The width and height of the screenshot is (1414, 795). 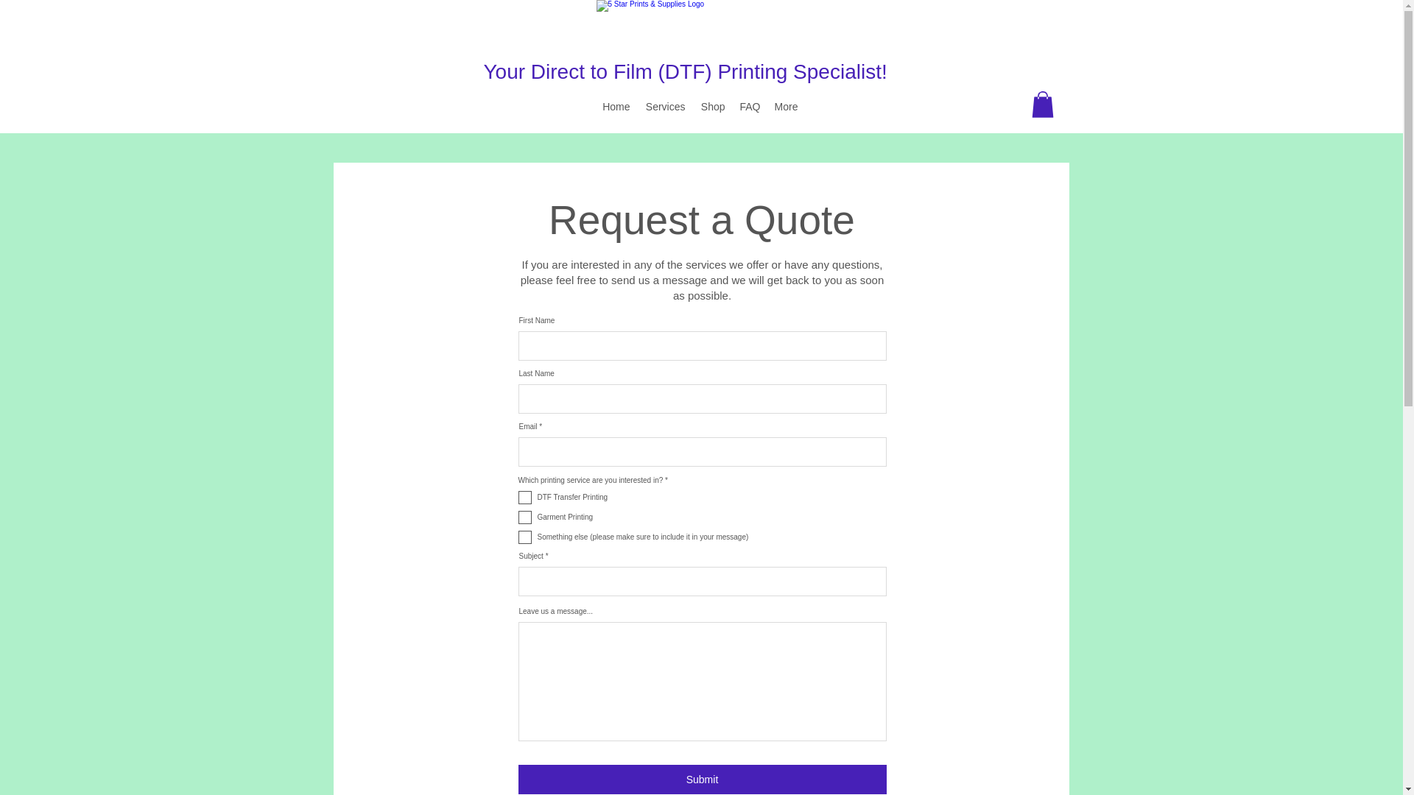 What do you see at coordinates (616, 106) in the screenshot?
I see `Home` at bounding box center [616, 106].